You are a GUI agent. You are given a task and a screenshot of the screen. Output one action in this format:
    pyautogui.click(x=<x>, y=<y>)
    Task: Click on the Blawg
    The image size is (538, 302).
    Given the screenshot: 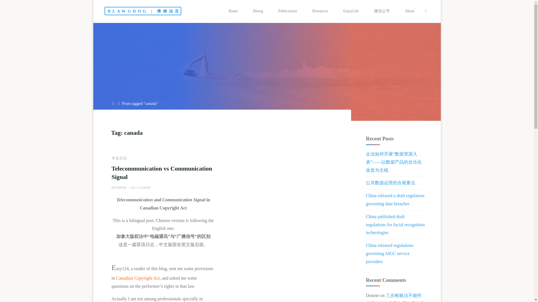 What is the action you would take?
    pyautogui.click(x=258, y=11)
    